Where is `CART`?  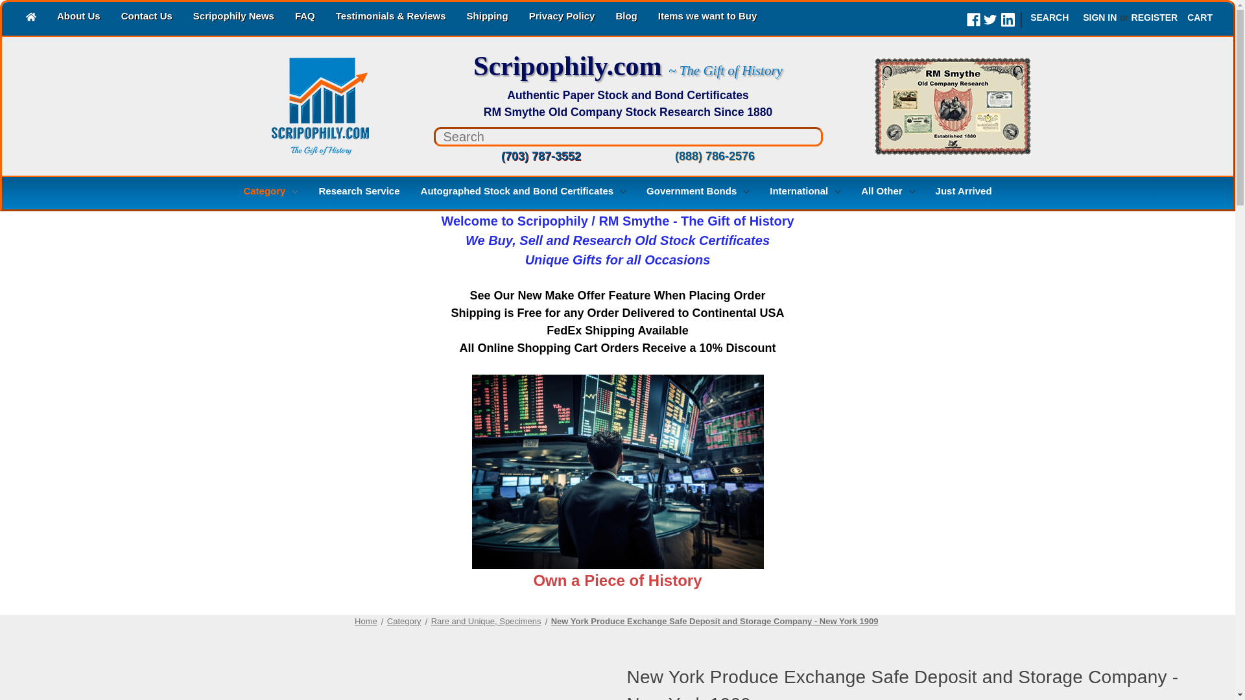
CART is located at coordinates (1200, 17).